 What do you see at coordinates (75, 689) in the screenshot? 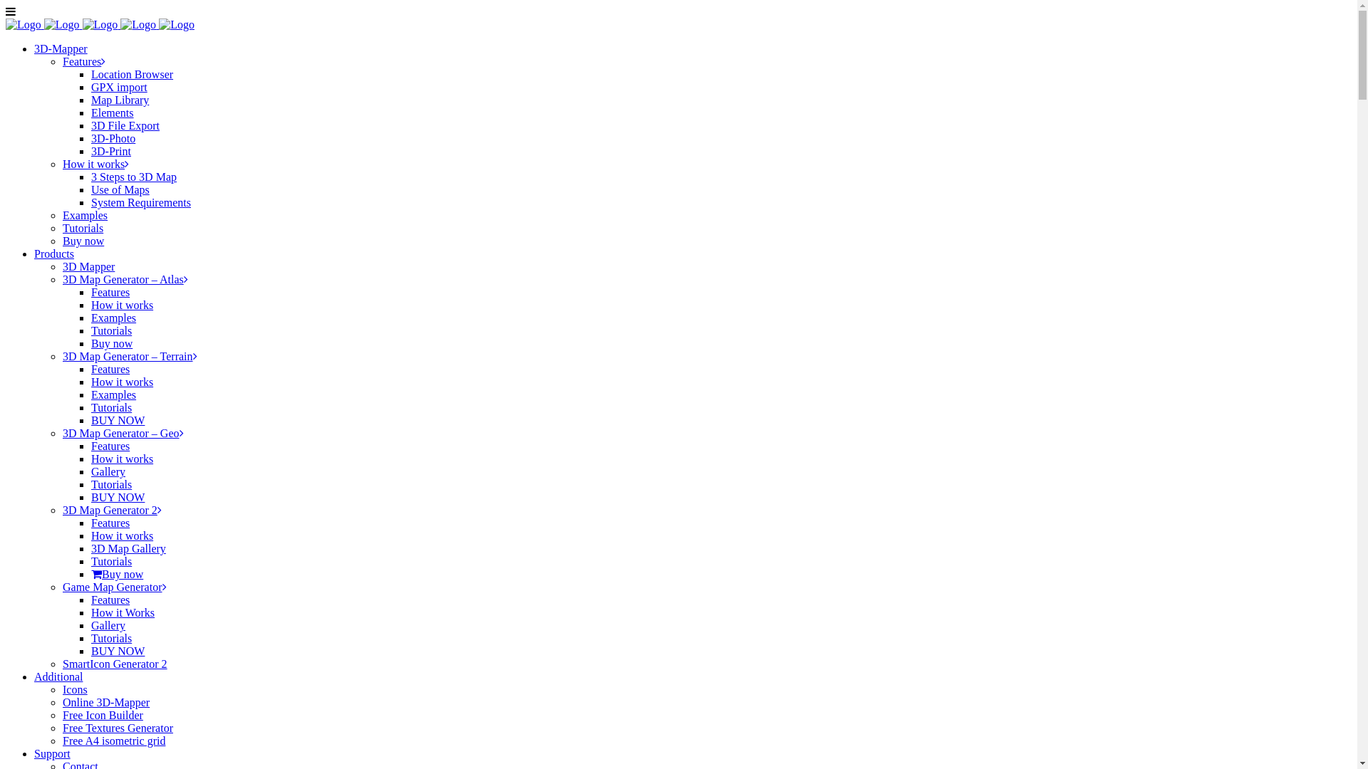
I see `Icons` at bounding box center [75, 689].